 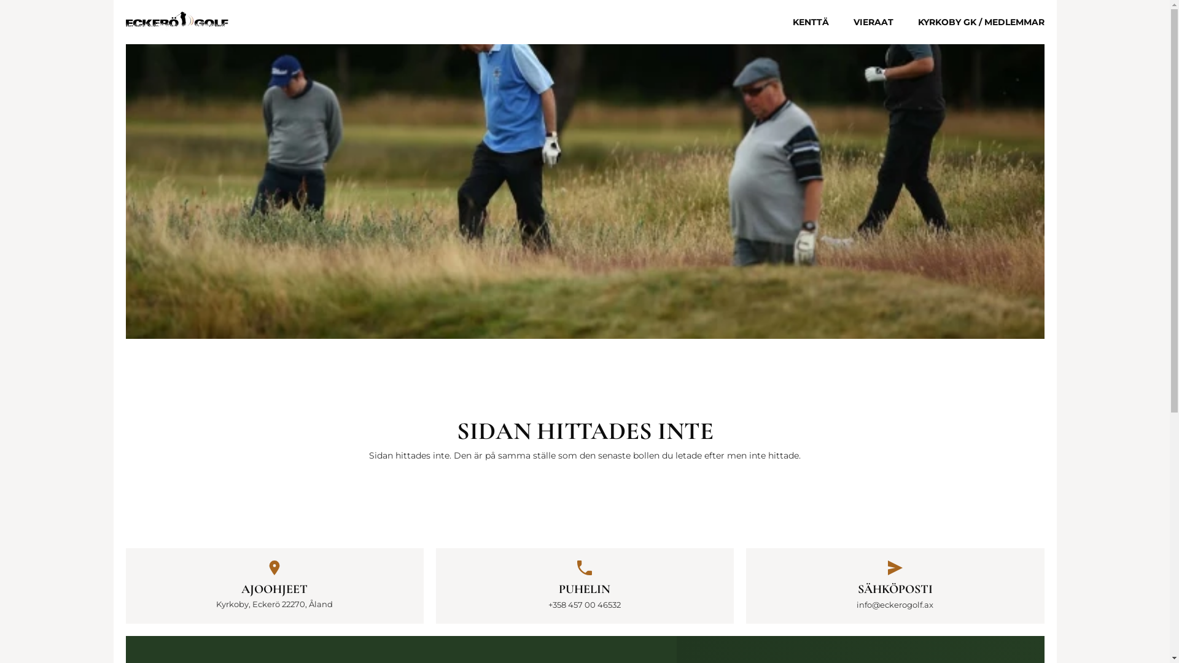 What do you see at coordinates (585, 586) in the screenshot?
I see `PUHELIN
+358 457 00 46532` at bounding box center [585, 586].